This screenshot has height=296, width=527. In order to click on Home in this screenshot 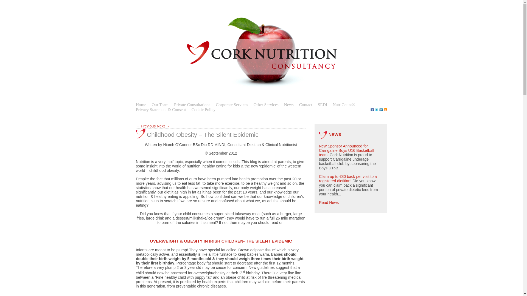, I will do `click(141, 104)`.